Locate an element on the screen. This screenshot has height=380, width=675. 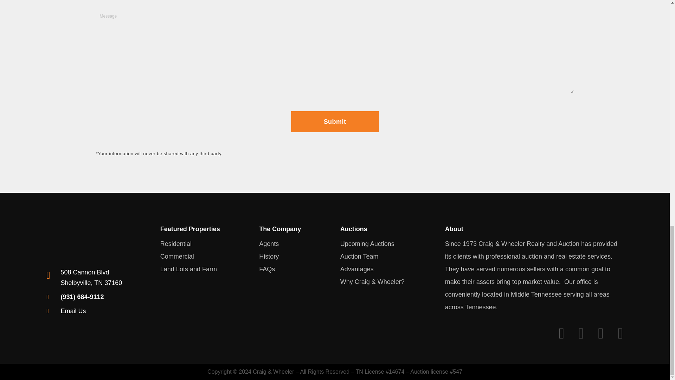
Submit is located at coordinates (335, 122).